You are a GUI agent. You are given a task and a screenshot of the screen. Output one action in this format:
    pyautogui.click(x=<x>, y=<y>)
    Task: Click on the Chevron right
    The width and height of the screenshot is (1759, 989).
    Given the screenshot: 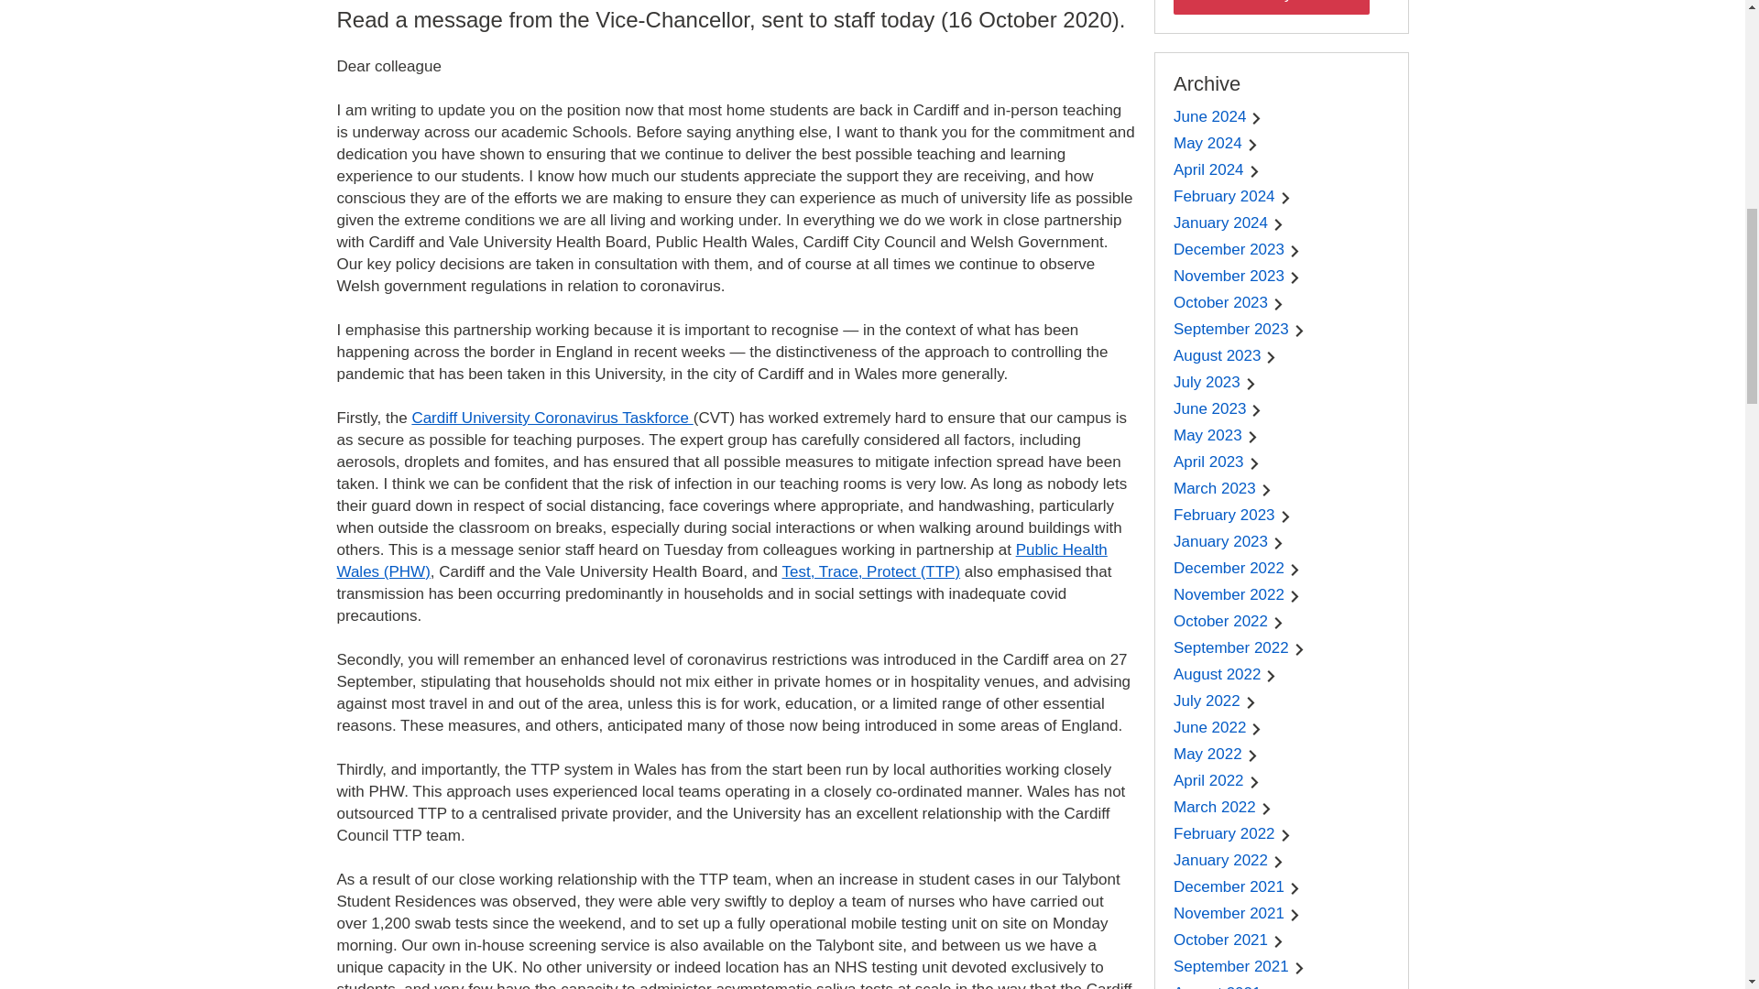 What is the action you would take?
    pyautogui.click(x=1295, y=251)
    